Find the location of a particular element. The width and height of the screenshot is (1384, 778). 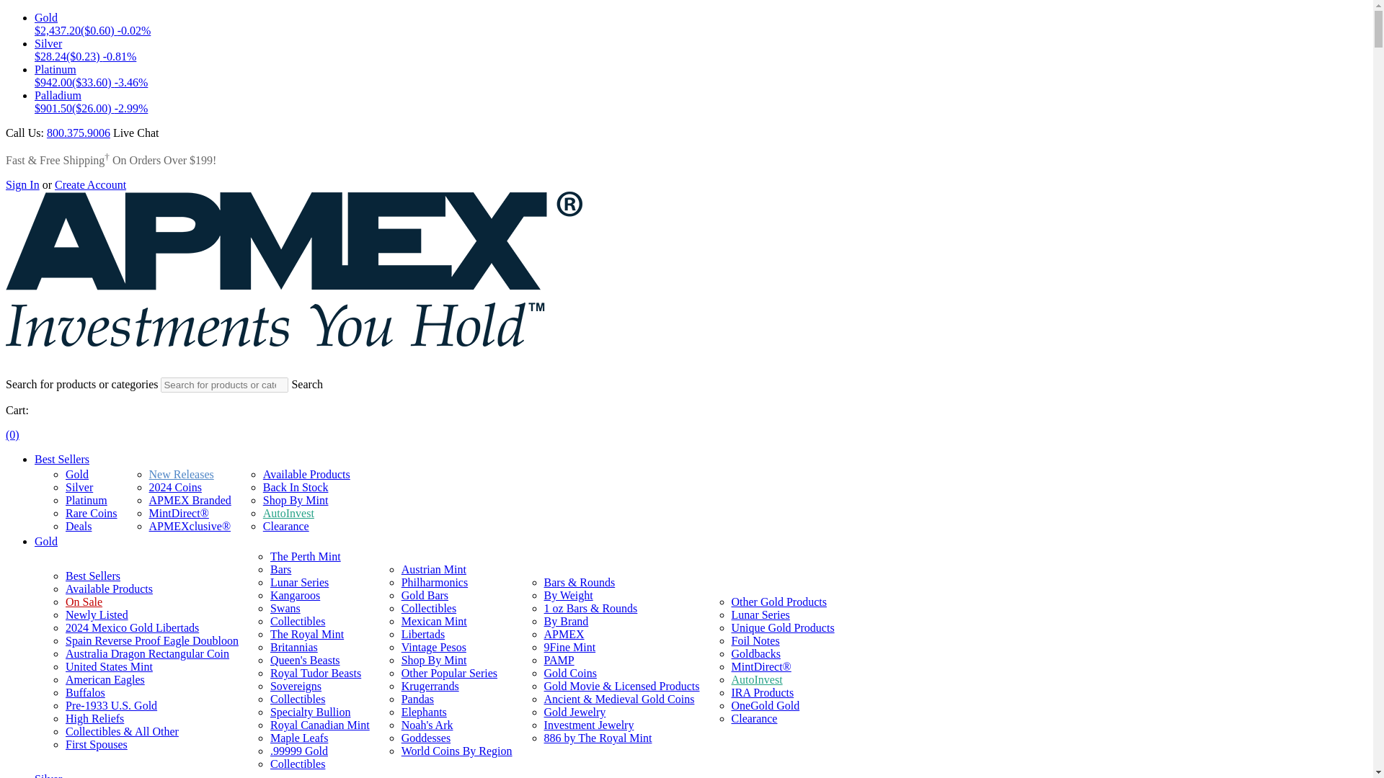

Available Products is located at coordinates (306, 474).